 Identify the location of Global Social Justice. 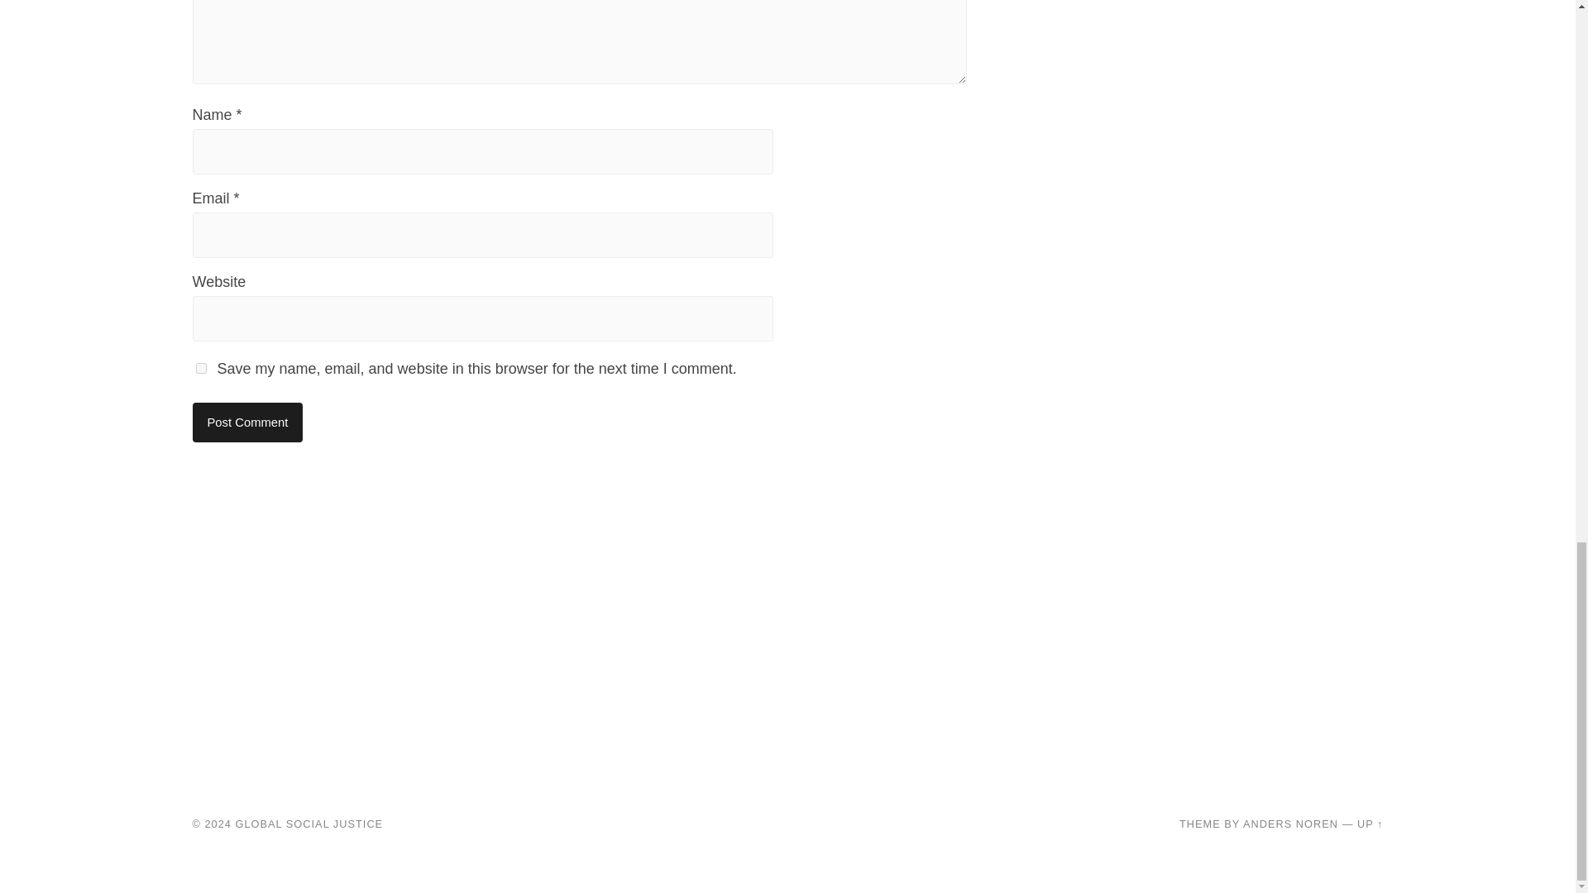
(309, 824).